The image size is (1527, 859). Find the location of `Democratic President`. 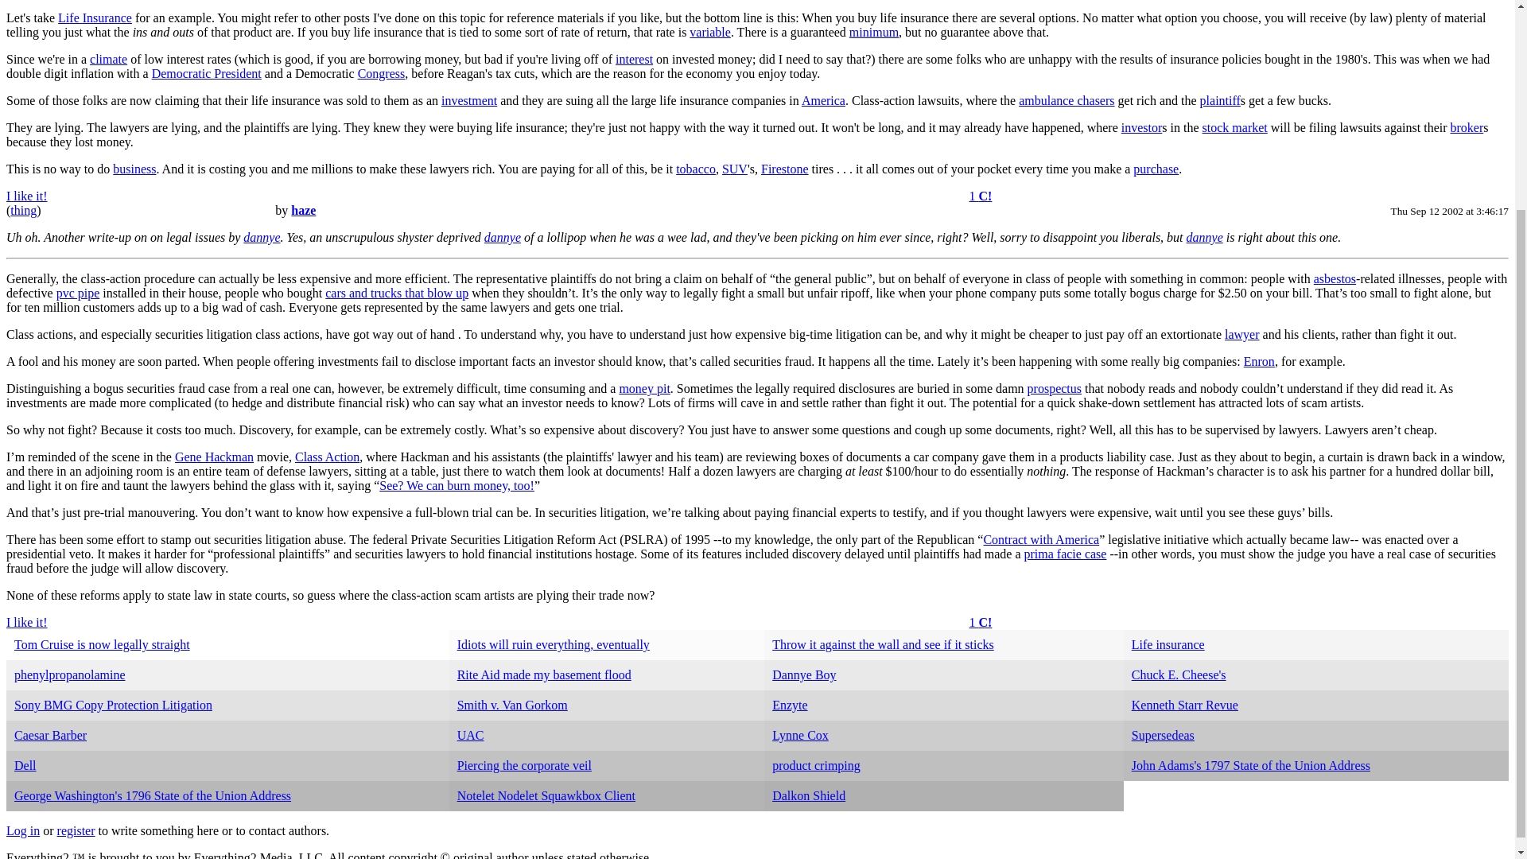

Democratic President is located at coordinates (206, 73).